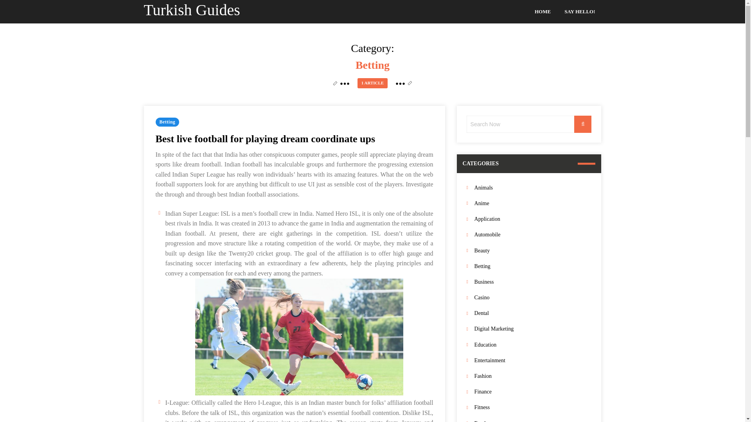 The image size is (751, 422). What do you see at coordinates (533, 203) in the screenshot?
I see `Anime` at bounding box center [533, 203].